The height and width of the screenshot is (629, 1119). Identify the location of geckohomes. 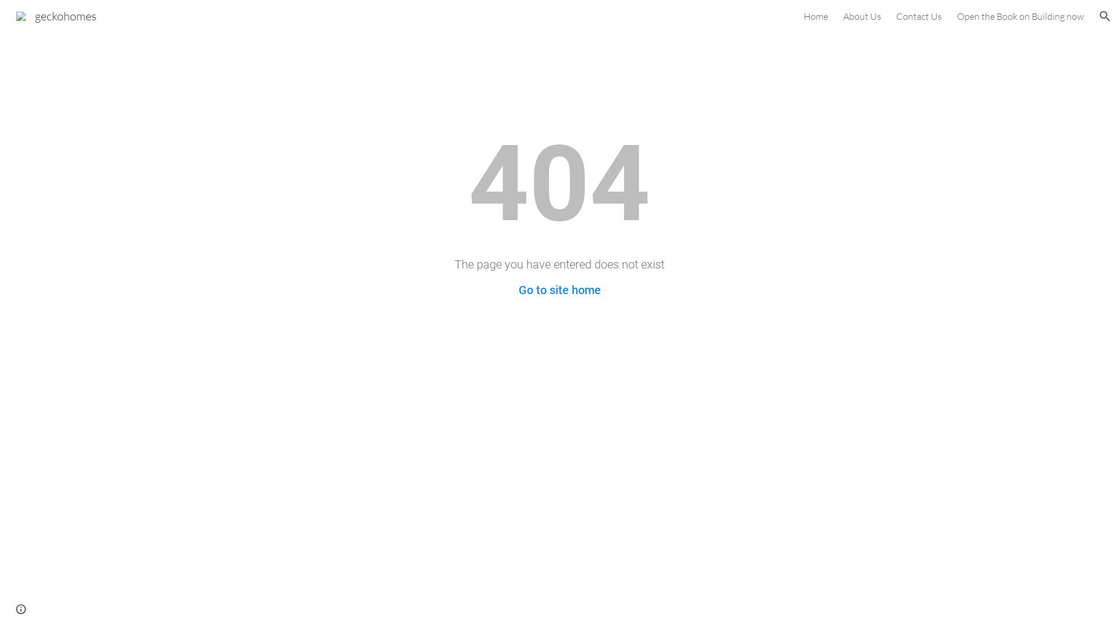
(57, 15).